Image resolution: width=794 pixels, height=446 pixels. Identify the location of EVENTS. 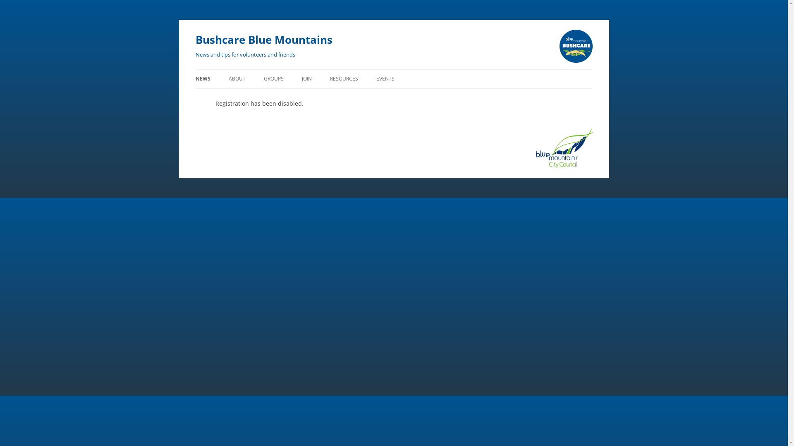
(385, 79).